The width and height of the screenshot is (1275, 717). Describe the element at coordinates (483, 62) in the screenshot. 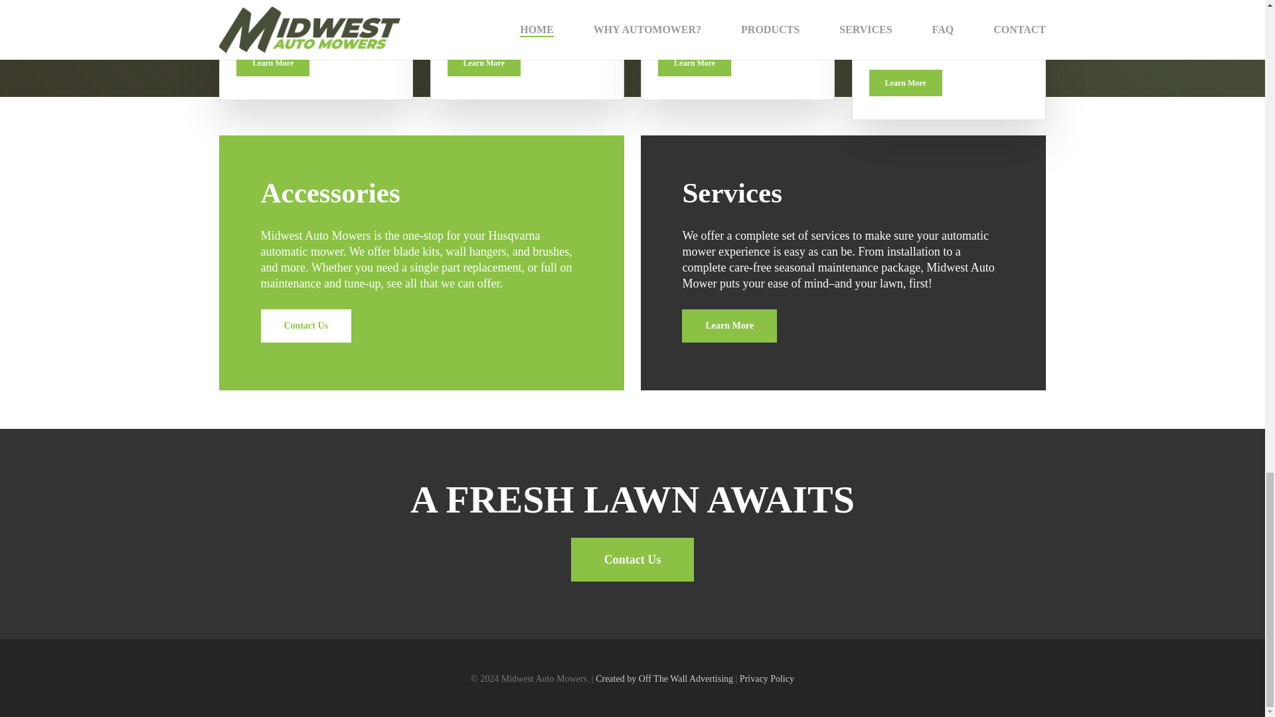

I see `Learn More` at that location.